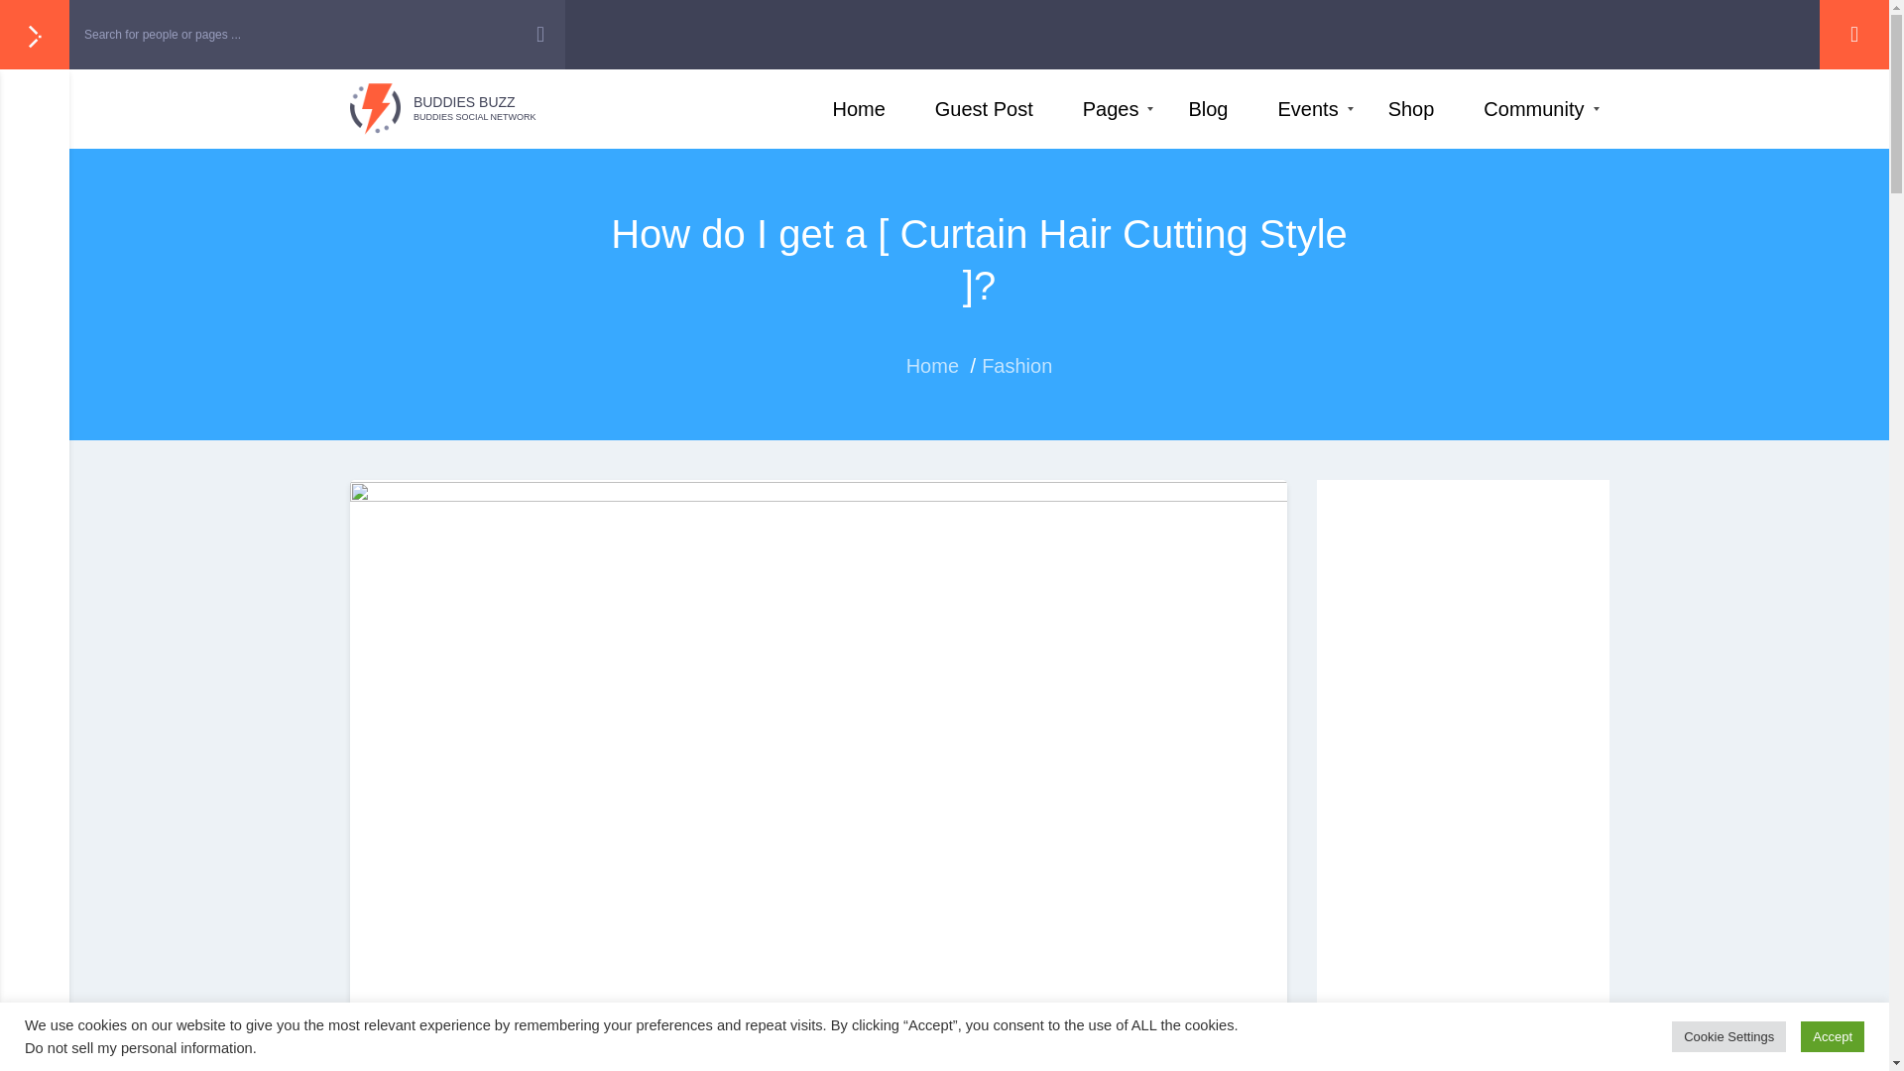  I want to click on Advertisement, so click(441, 109).